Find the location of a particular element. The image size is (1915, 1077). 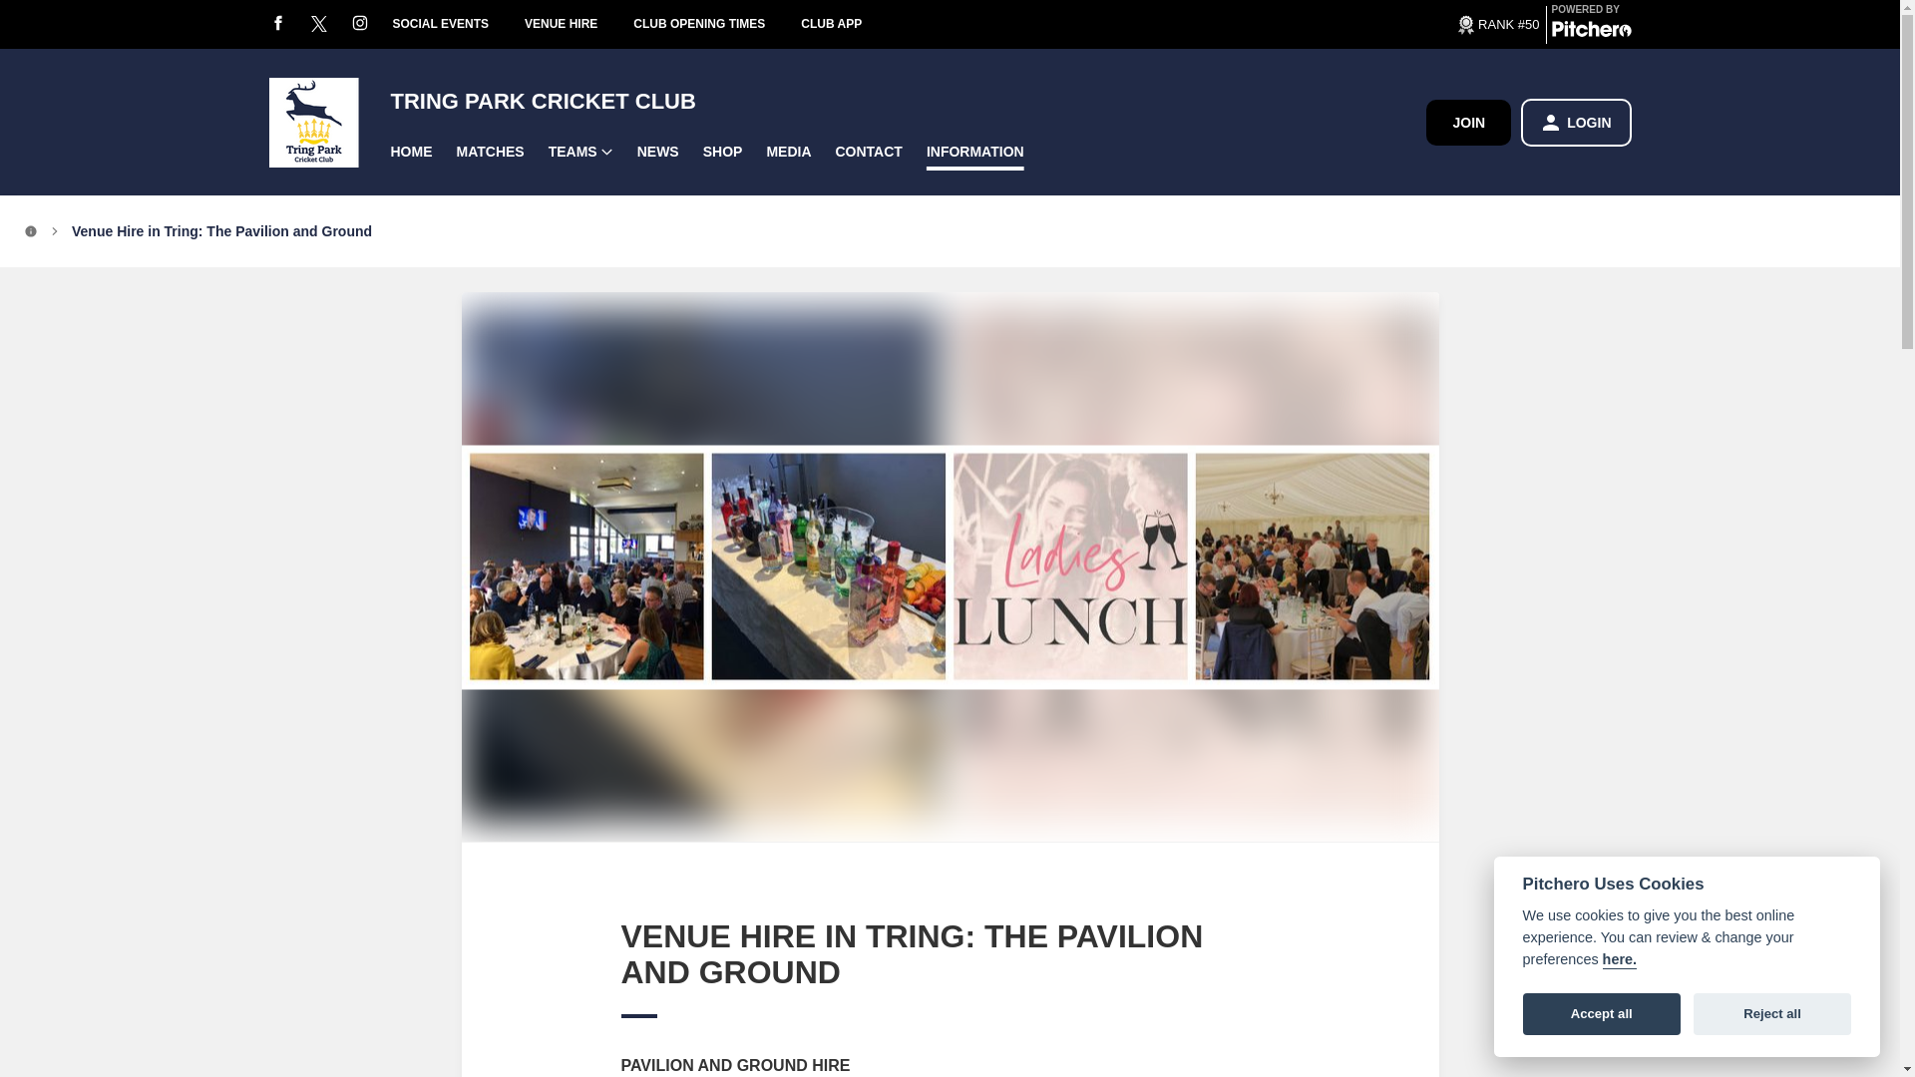

Pitchero Rankings is located at coordinates (1496, 23).